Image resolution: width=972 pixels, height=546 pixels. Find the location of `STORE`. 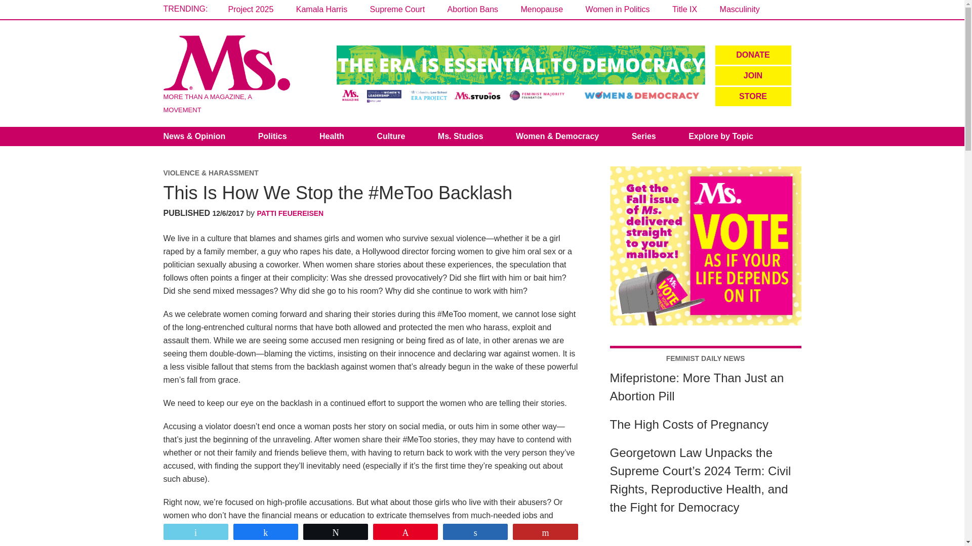

STORE is located at coordinates (752, 96).